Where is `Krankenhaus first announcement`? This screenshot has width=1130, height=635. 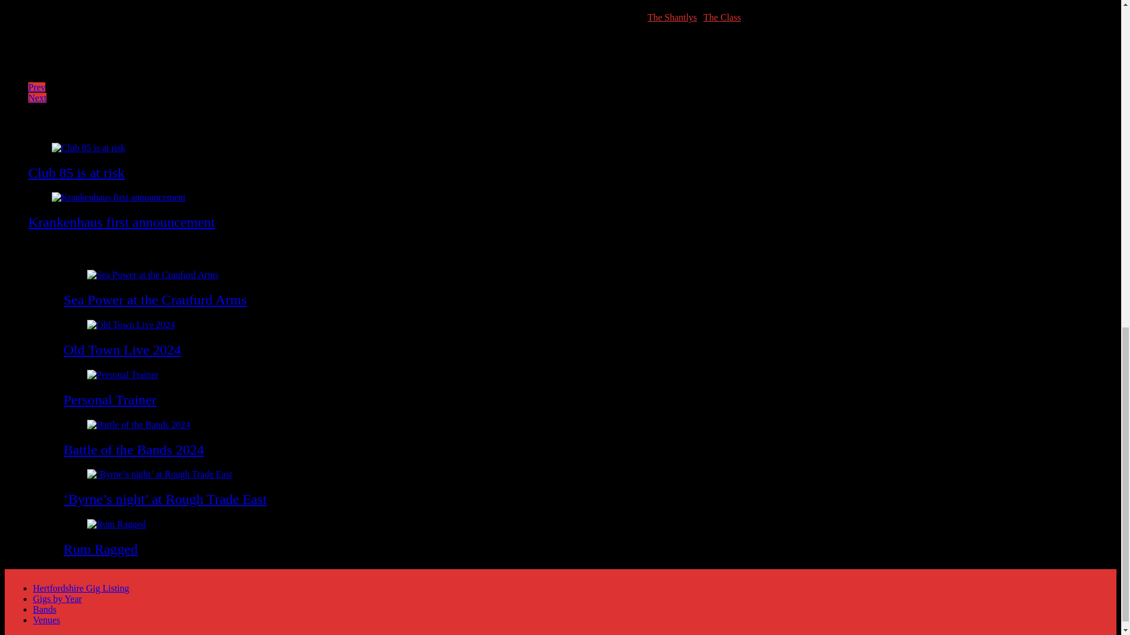 Krankenhaus first announcement is located at coordinates (121, 222).